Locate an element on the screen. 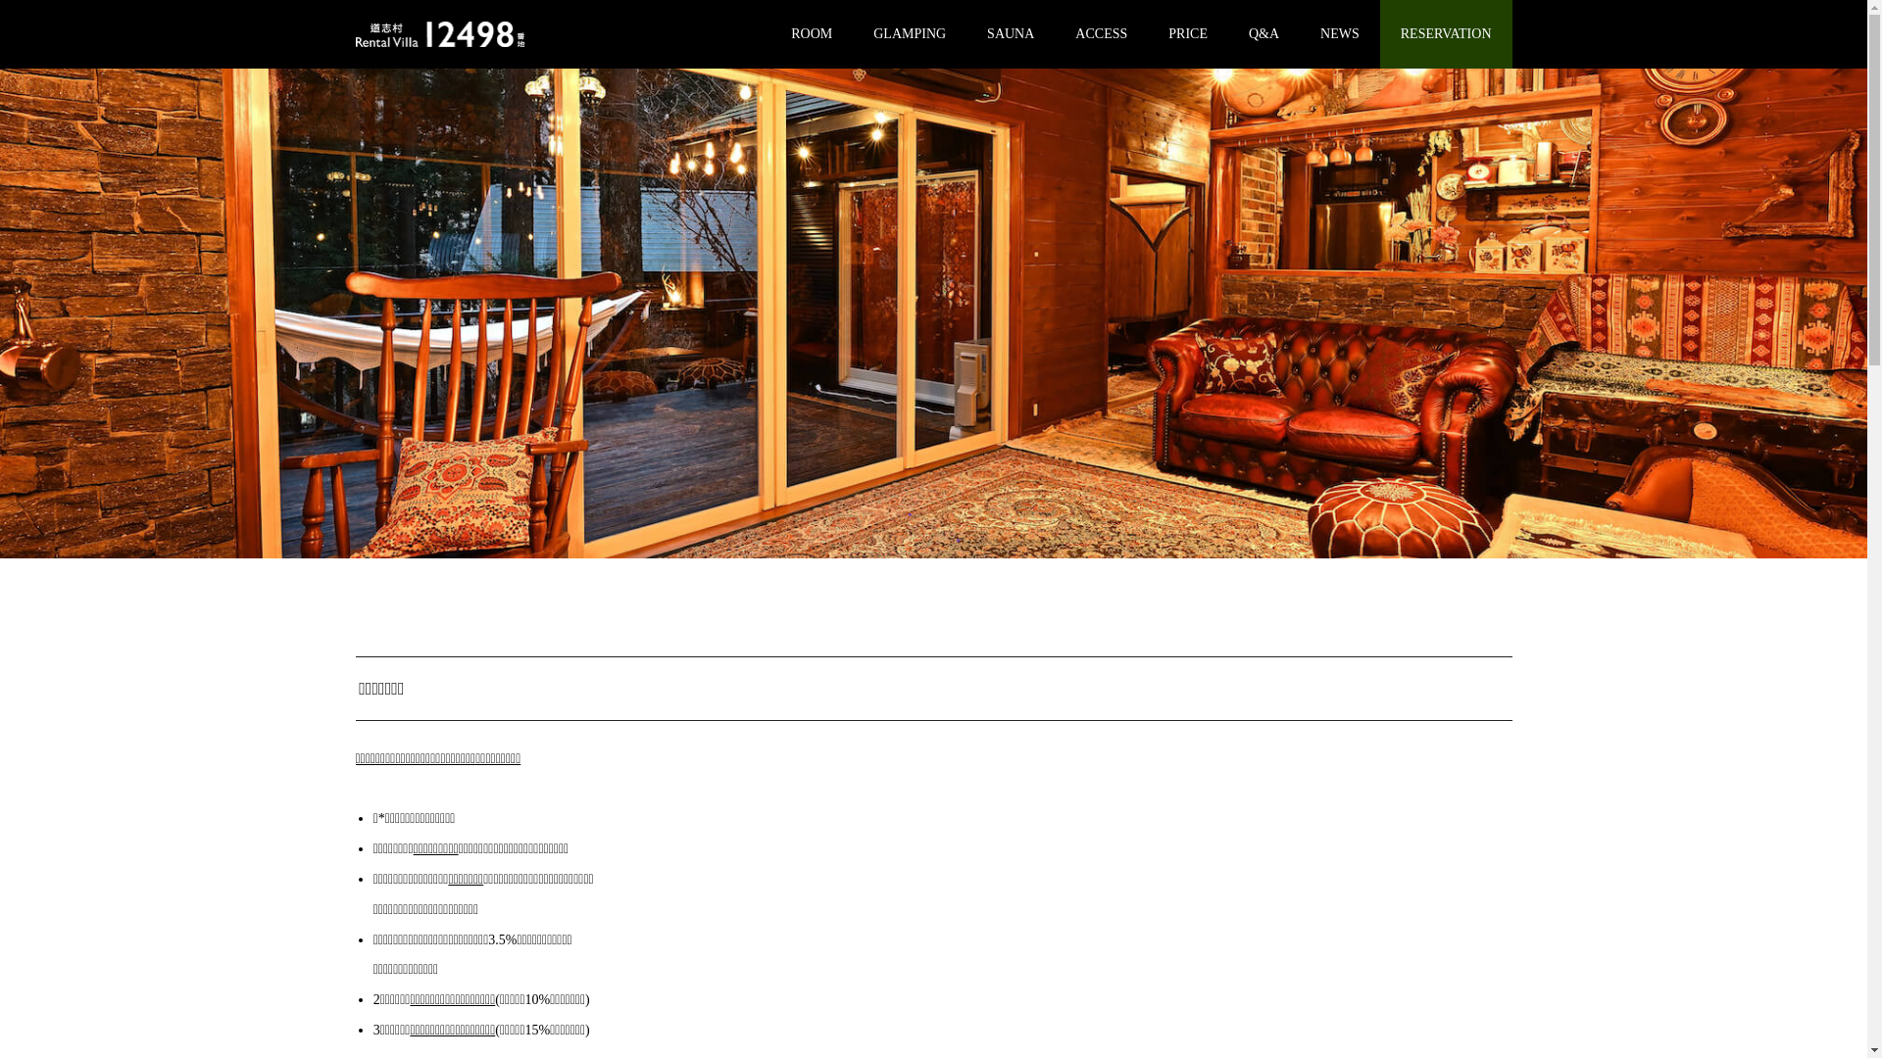 This screenshot has width=1882, height=1058. PRICE is located at coordinates (1188, 34).